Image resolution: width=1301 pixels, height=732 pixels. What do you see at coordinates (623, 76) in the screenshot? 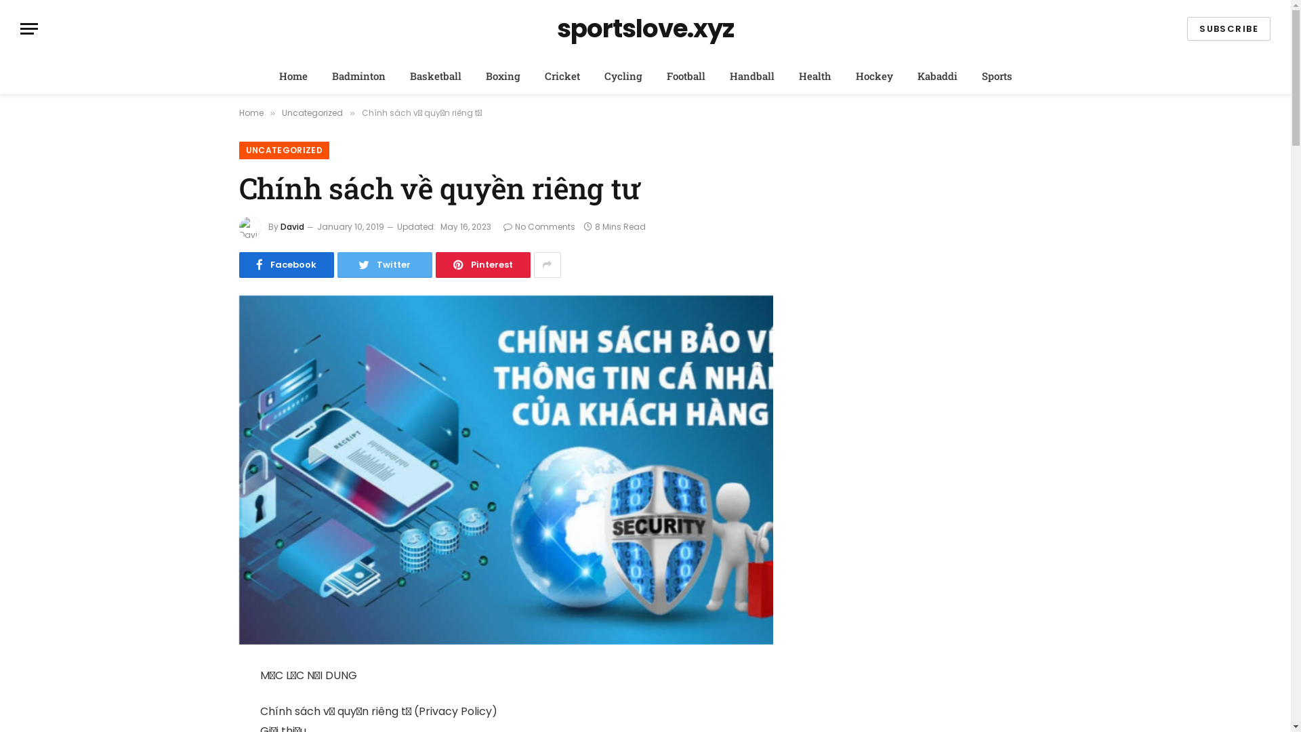
I see `Cycling` at bounding box center [623, 76].